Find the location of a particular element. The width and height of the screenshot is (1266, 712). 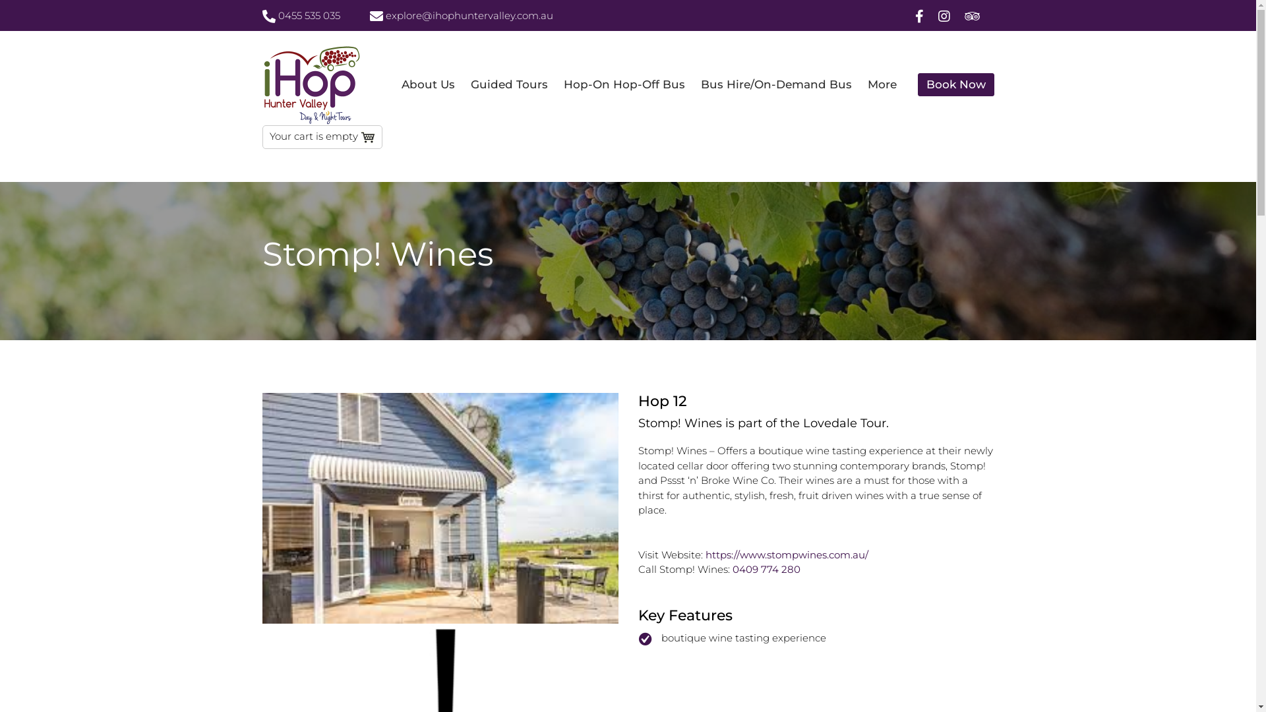

Guided Tours is located at coordinates (509, 85).